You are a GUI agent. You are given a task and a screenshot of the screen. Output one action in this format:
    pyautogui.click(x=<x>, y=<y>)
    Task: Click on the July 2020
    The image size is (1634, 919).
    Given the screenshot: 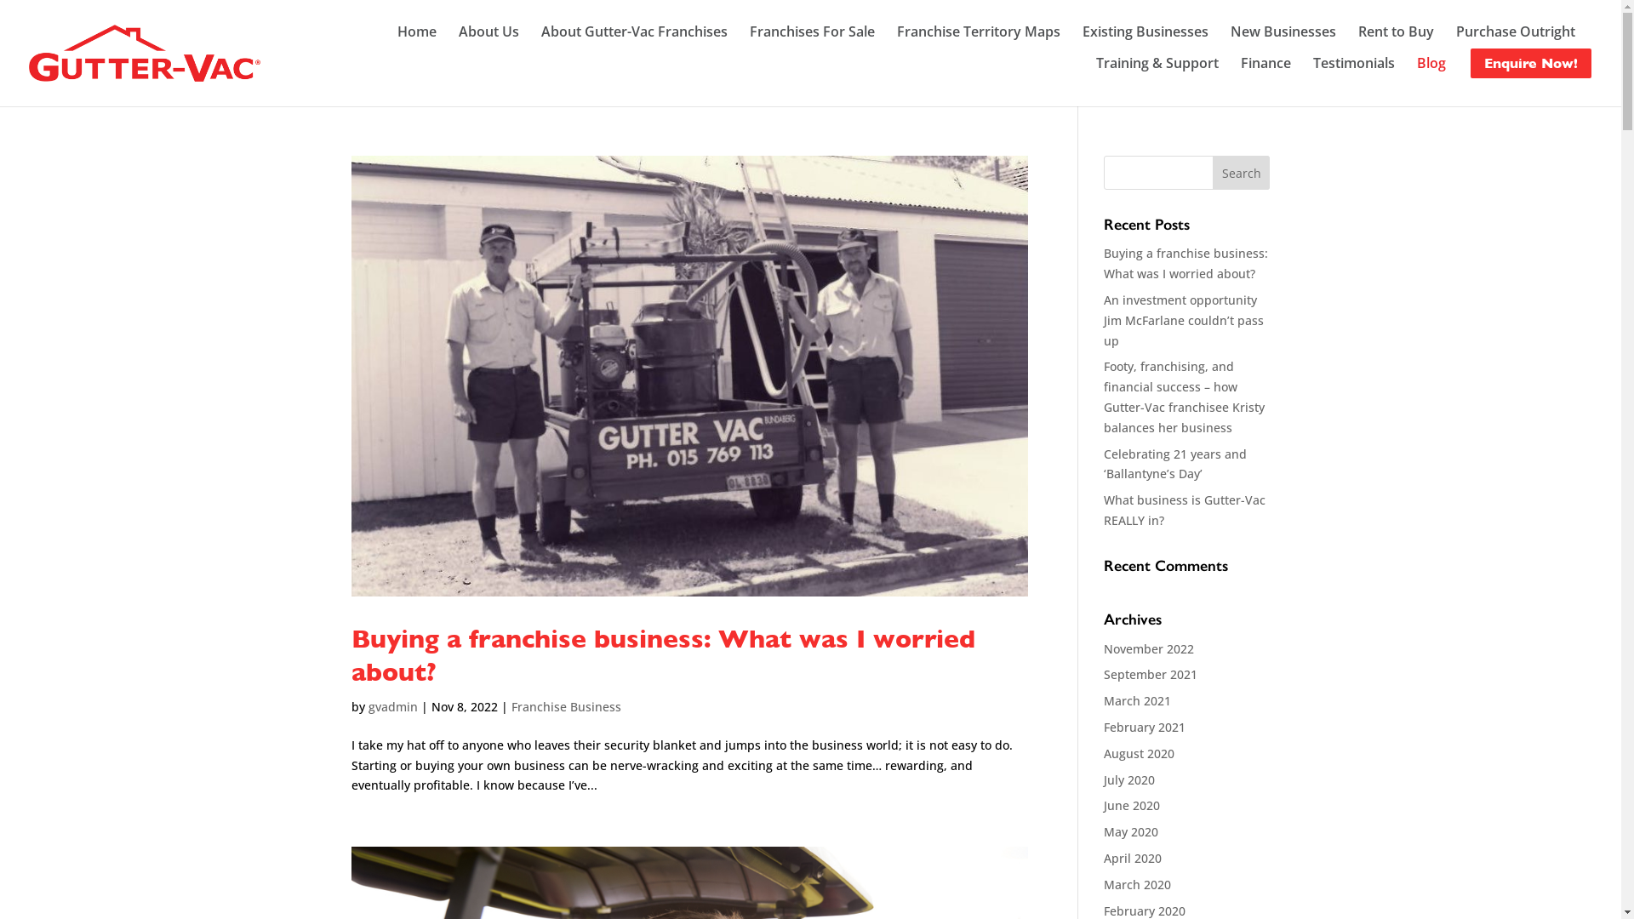 What is the action you would take?
    pyautogui.click(x=1129, y=779)
    